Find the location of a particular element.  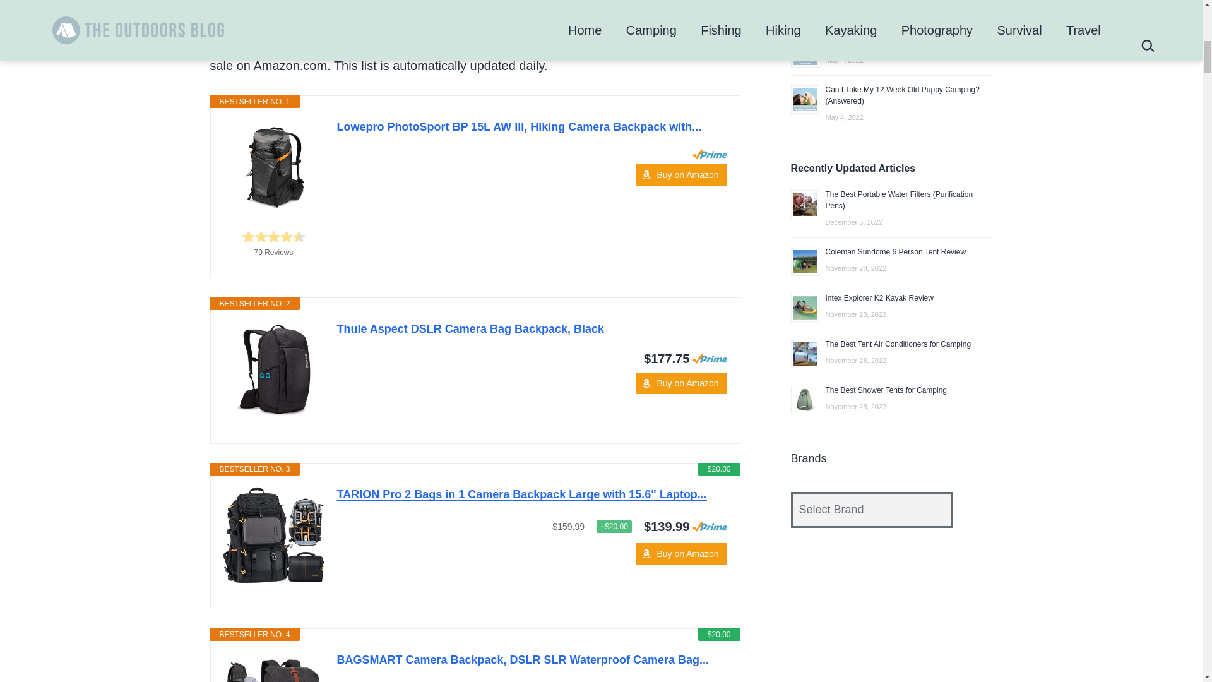

Amazon Prime is located at coordinates (709, 154).